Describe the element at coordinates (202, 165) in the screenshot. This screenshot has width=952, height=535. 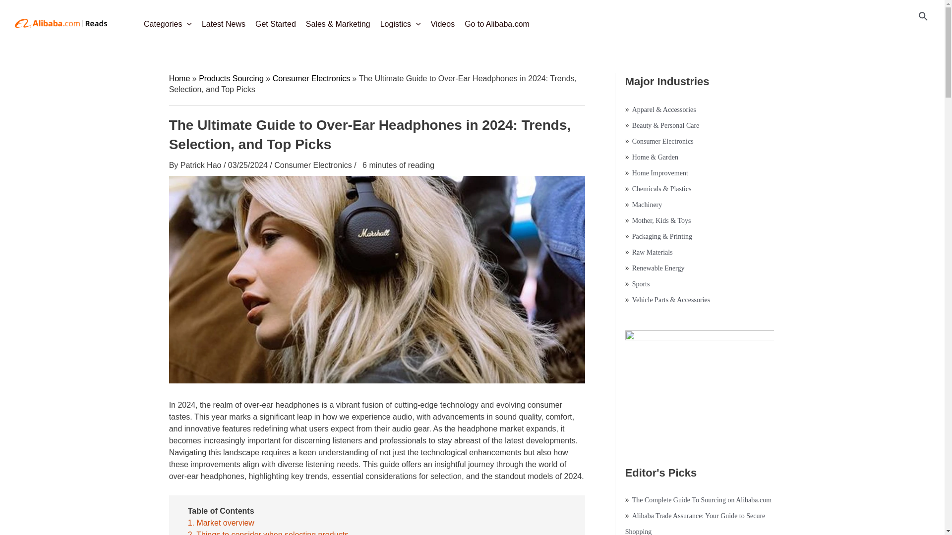
I see `View all posts by Patrick Hao` at that location.